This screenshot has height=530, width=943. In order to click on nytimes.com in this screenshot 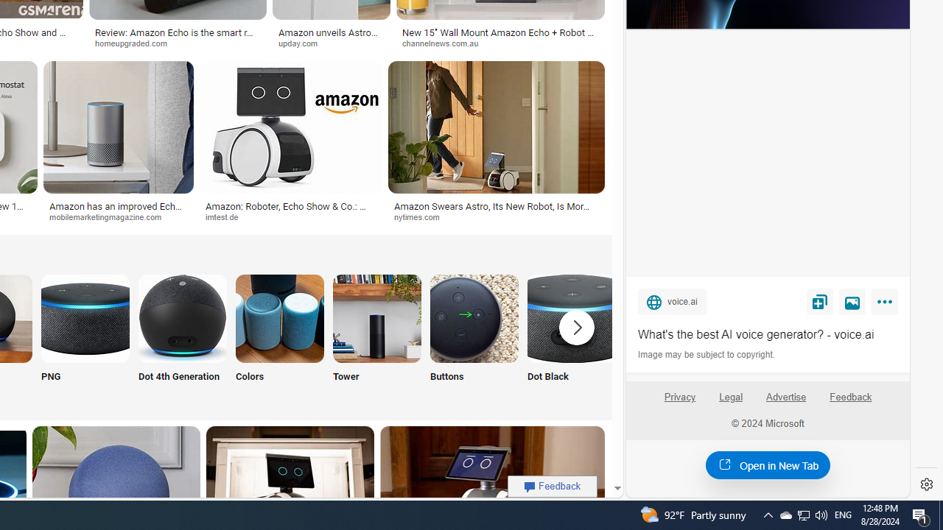, I will do `click(421, 216)`.